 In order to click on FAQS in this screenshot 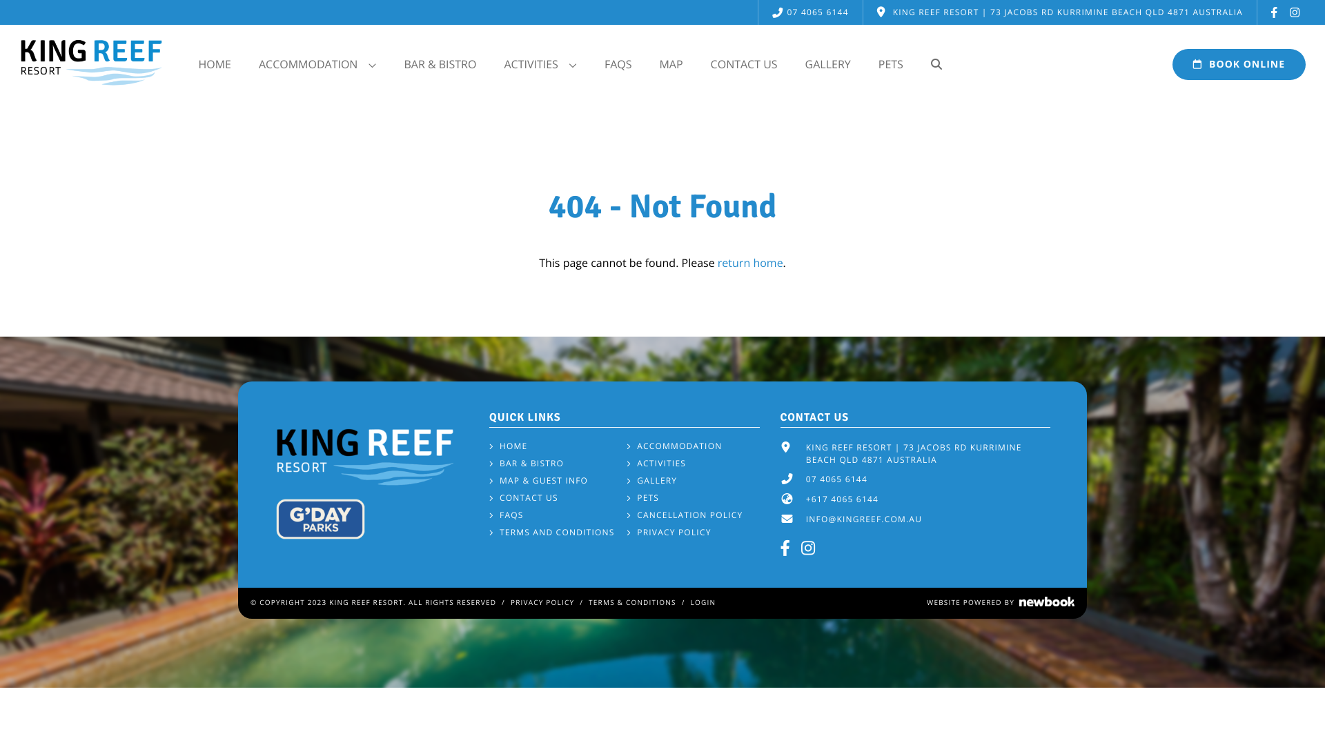, I will do `click(618, 63)`.